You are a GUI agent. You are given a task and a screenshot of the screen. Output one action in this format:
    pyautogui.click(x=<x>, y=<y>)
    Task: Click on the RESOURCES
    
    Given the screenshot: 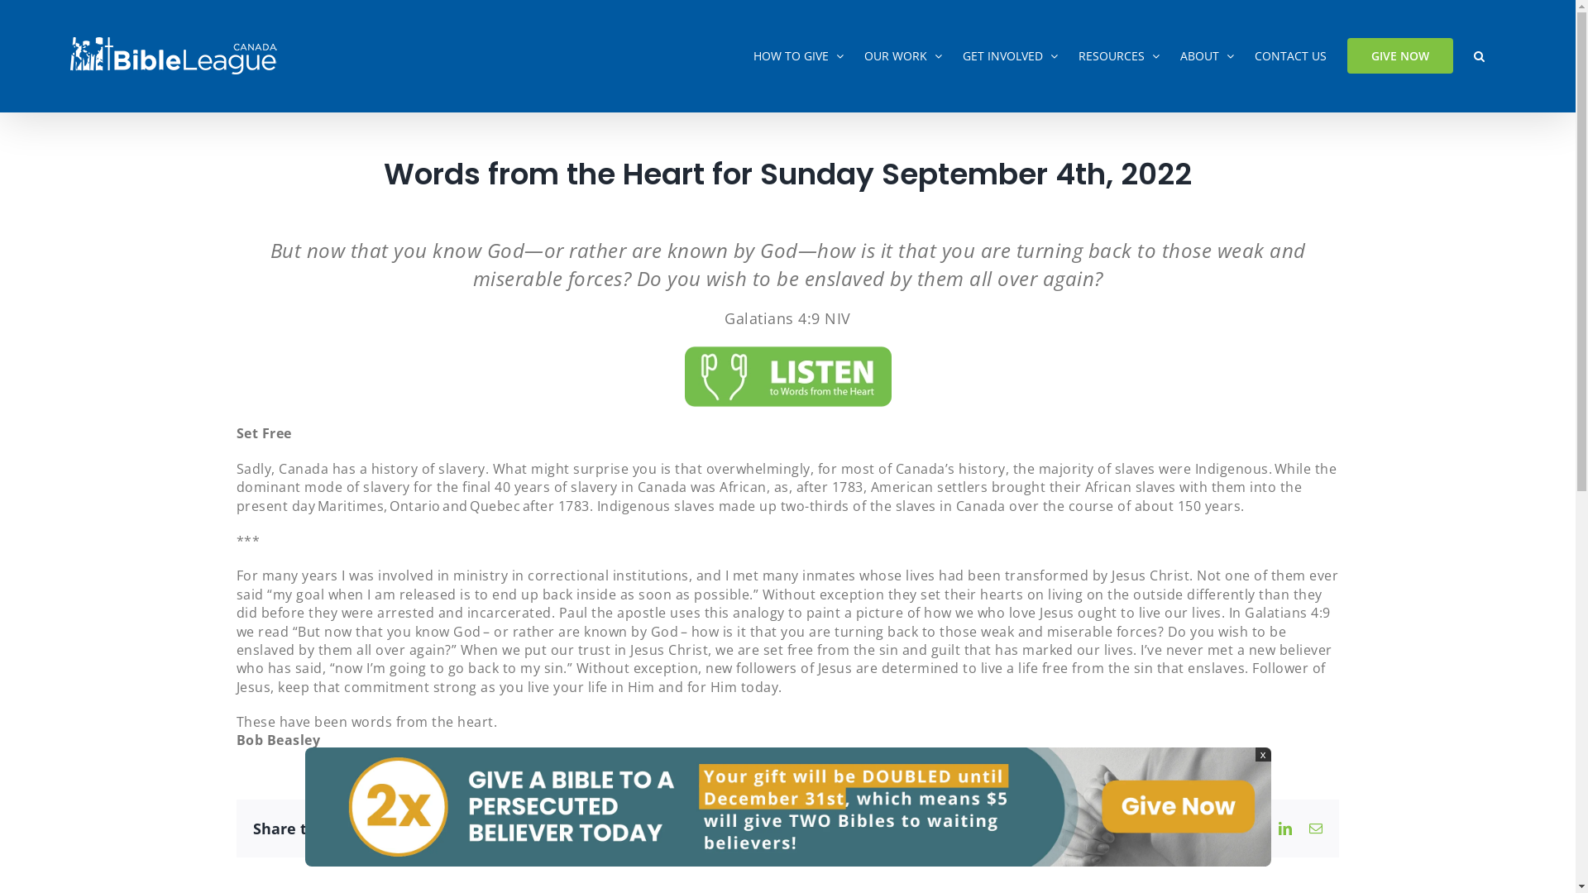 What is the action you would take?
    pyautogui.click(x=1119, y=56)
    